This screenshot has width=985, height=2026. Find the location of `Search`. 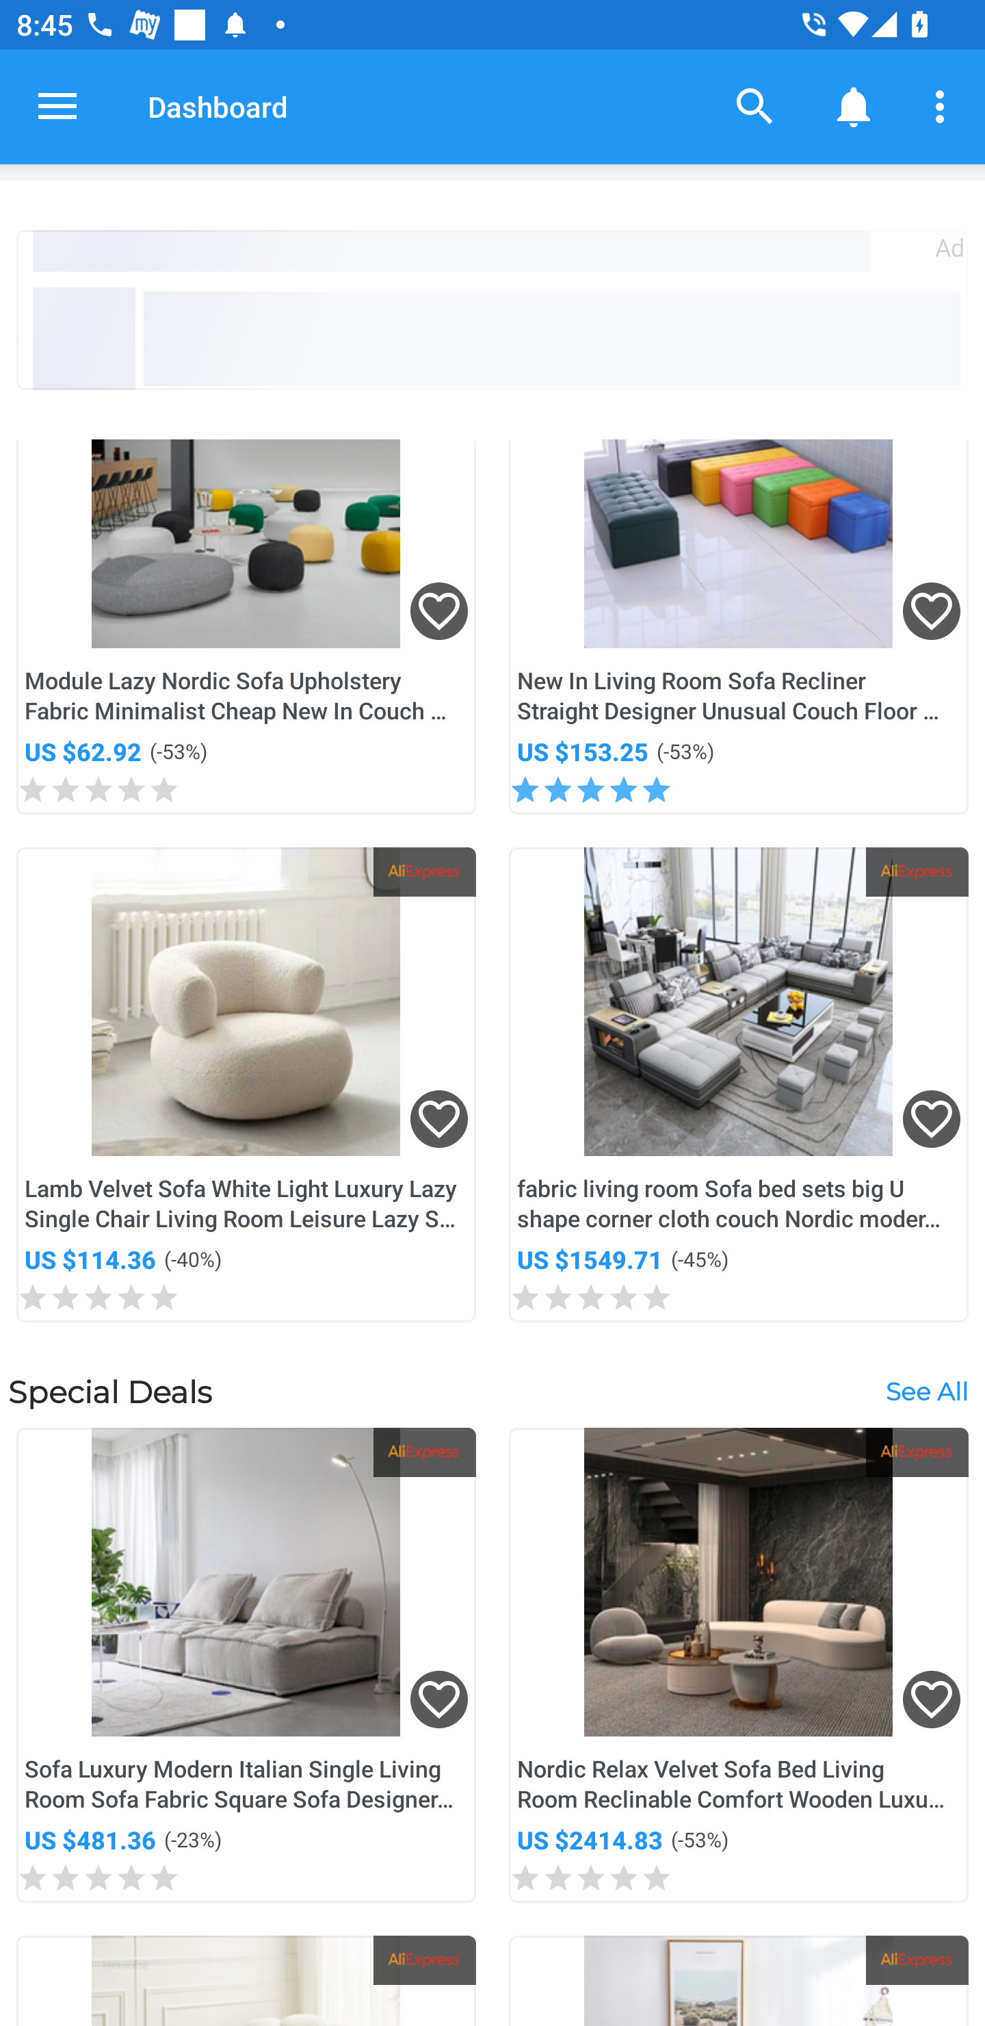

Search is located at coordinates (755, 105).